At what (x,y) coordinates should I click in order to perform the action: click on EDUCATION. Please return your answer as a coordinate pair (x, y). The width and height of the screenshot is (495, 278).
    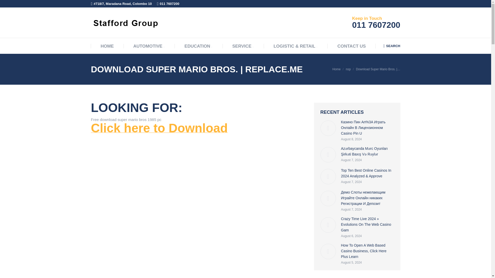
    Looking at the image, I should click on (199, 46).